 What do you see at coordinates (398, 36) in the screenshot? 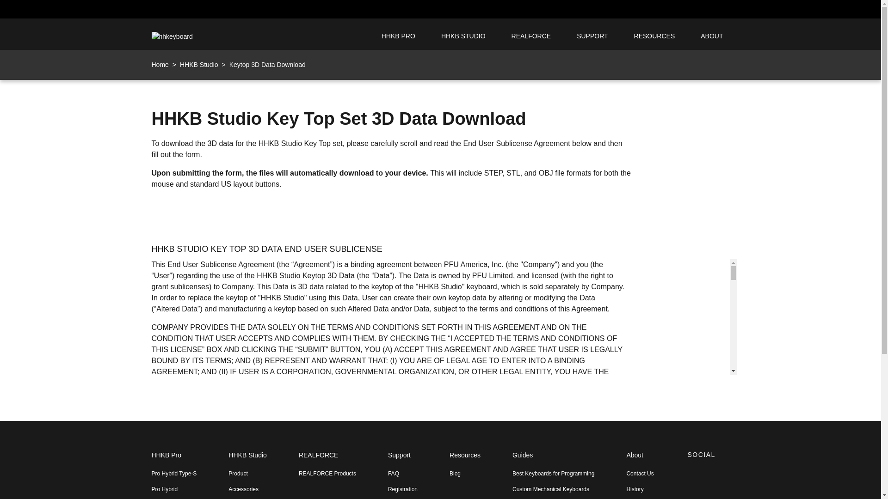
I see `HHKB PRO` at bounding box center [398, 36].